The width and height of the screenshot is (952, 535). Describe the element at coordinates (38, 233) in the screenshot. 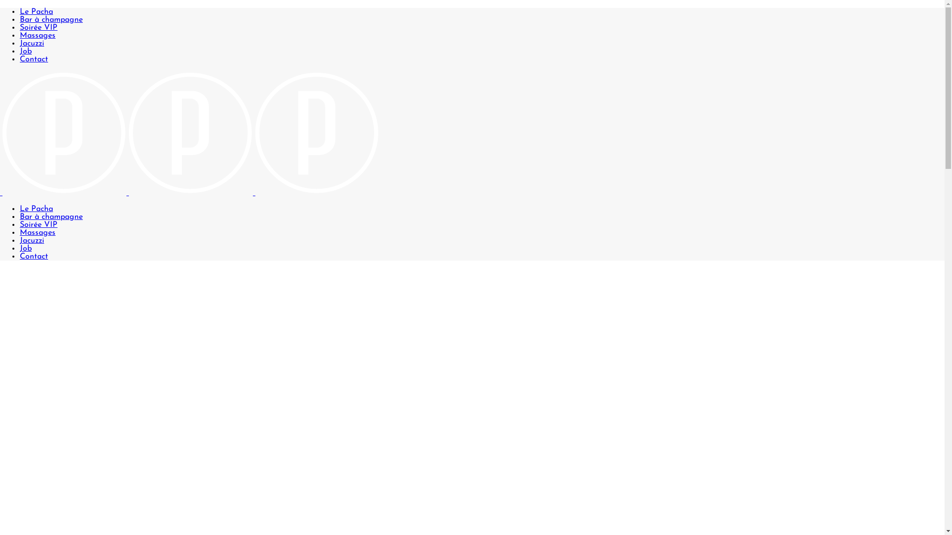

I see `Massages` at that location.